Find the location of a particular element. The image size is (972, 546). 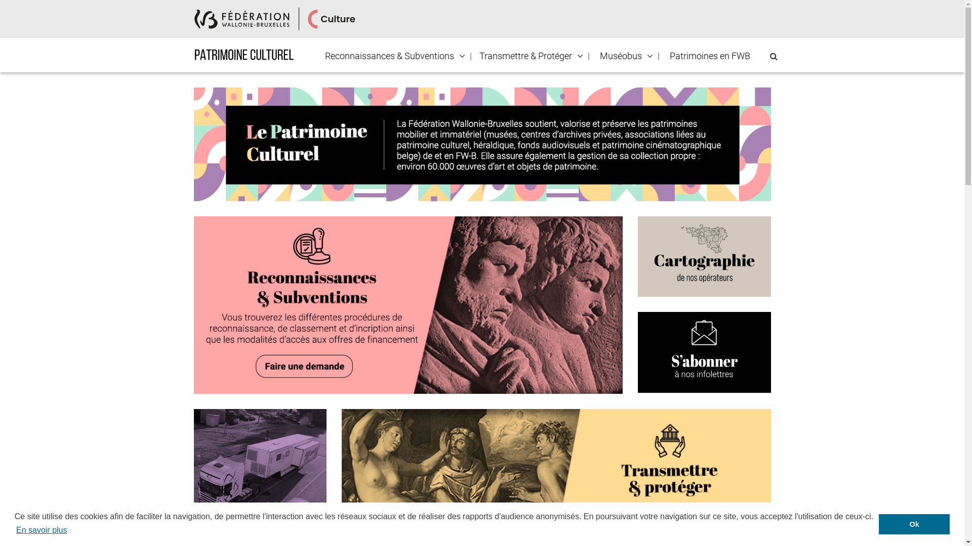

Rechercher sur le site is located at coordinates (774, 57).